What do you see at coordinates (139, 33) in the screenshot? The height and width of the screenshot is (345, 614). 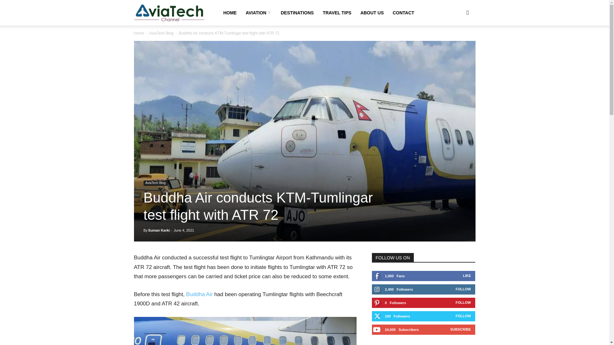 I see `Home` at bounding box center [139, 33].